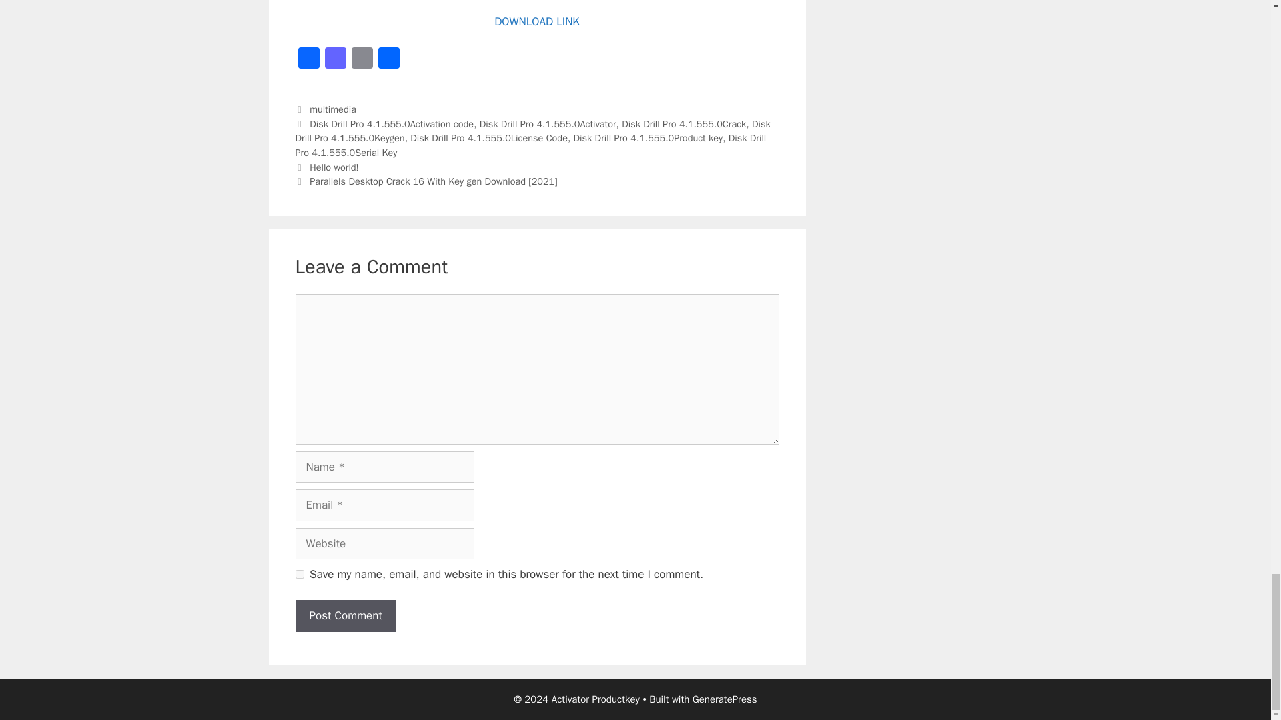  Describe the element at coordinates (362, 60) in the screenshot. I see `Email` at that location.